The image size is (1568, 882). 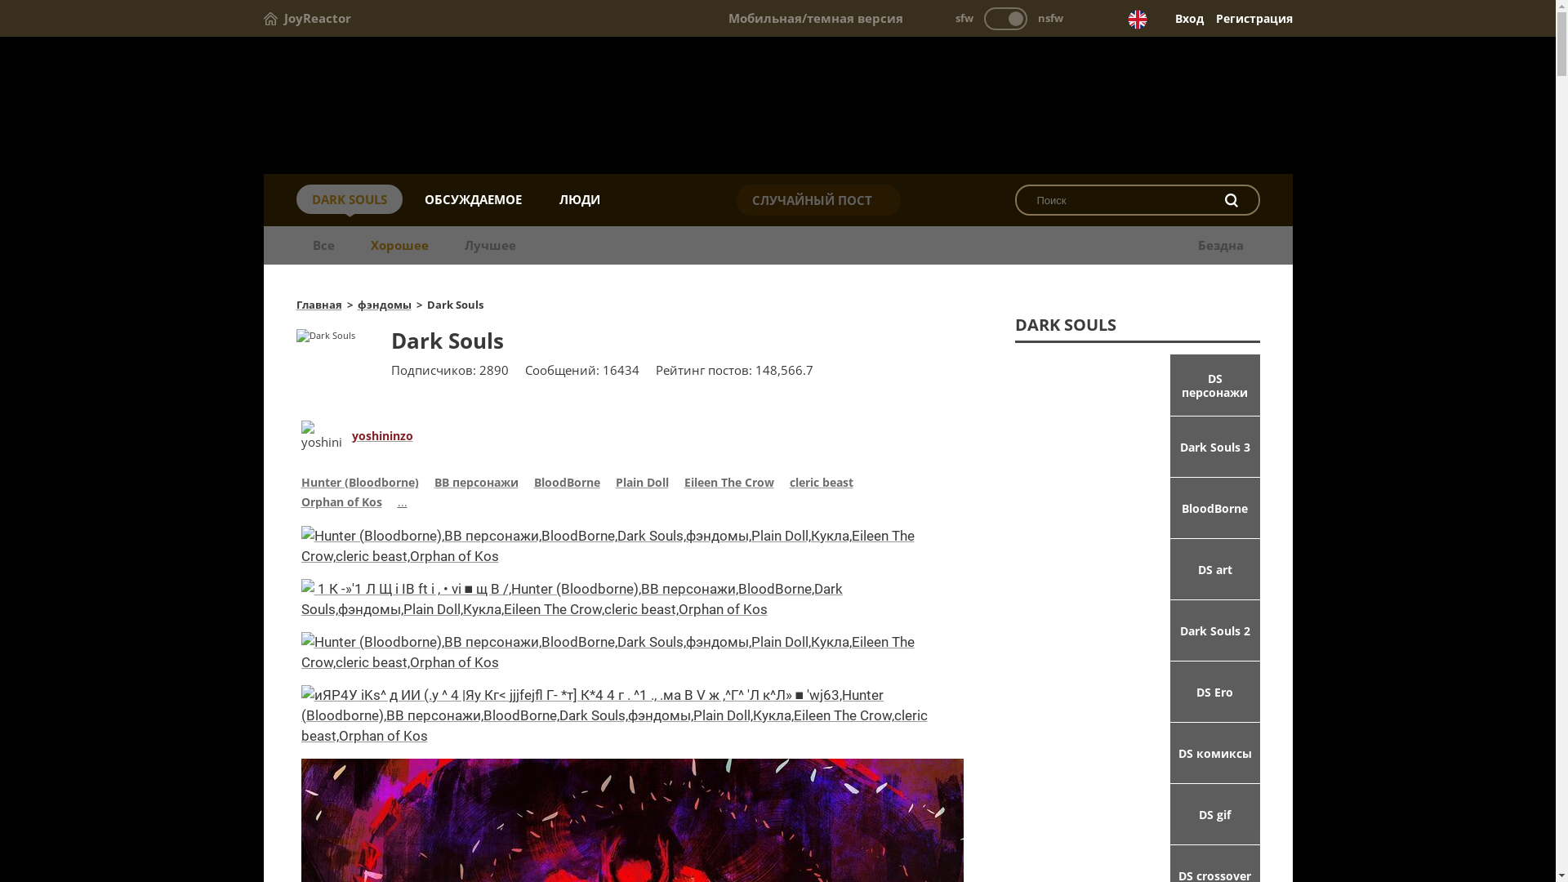 I want to click on English version, so click(x=1137, y=20).